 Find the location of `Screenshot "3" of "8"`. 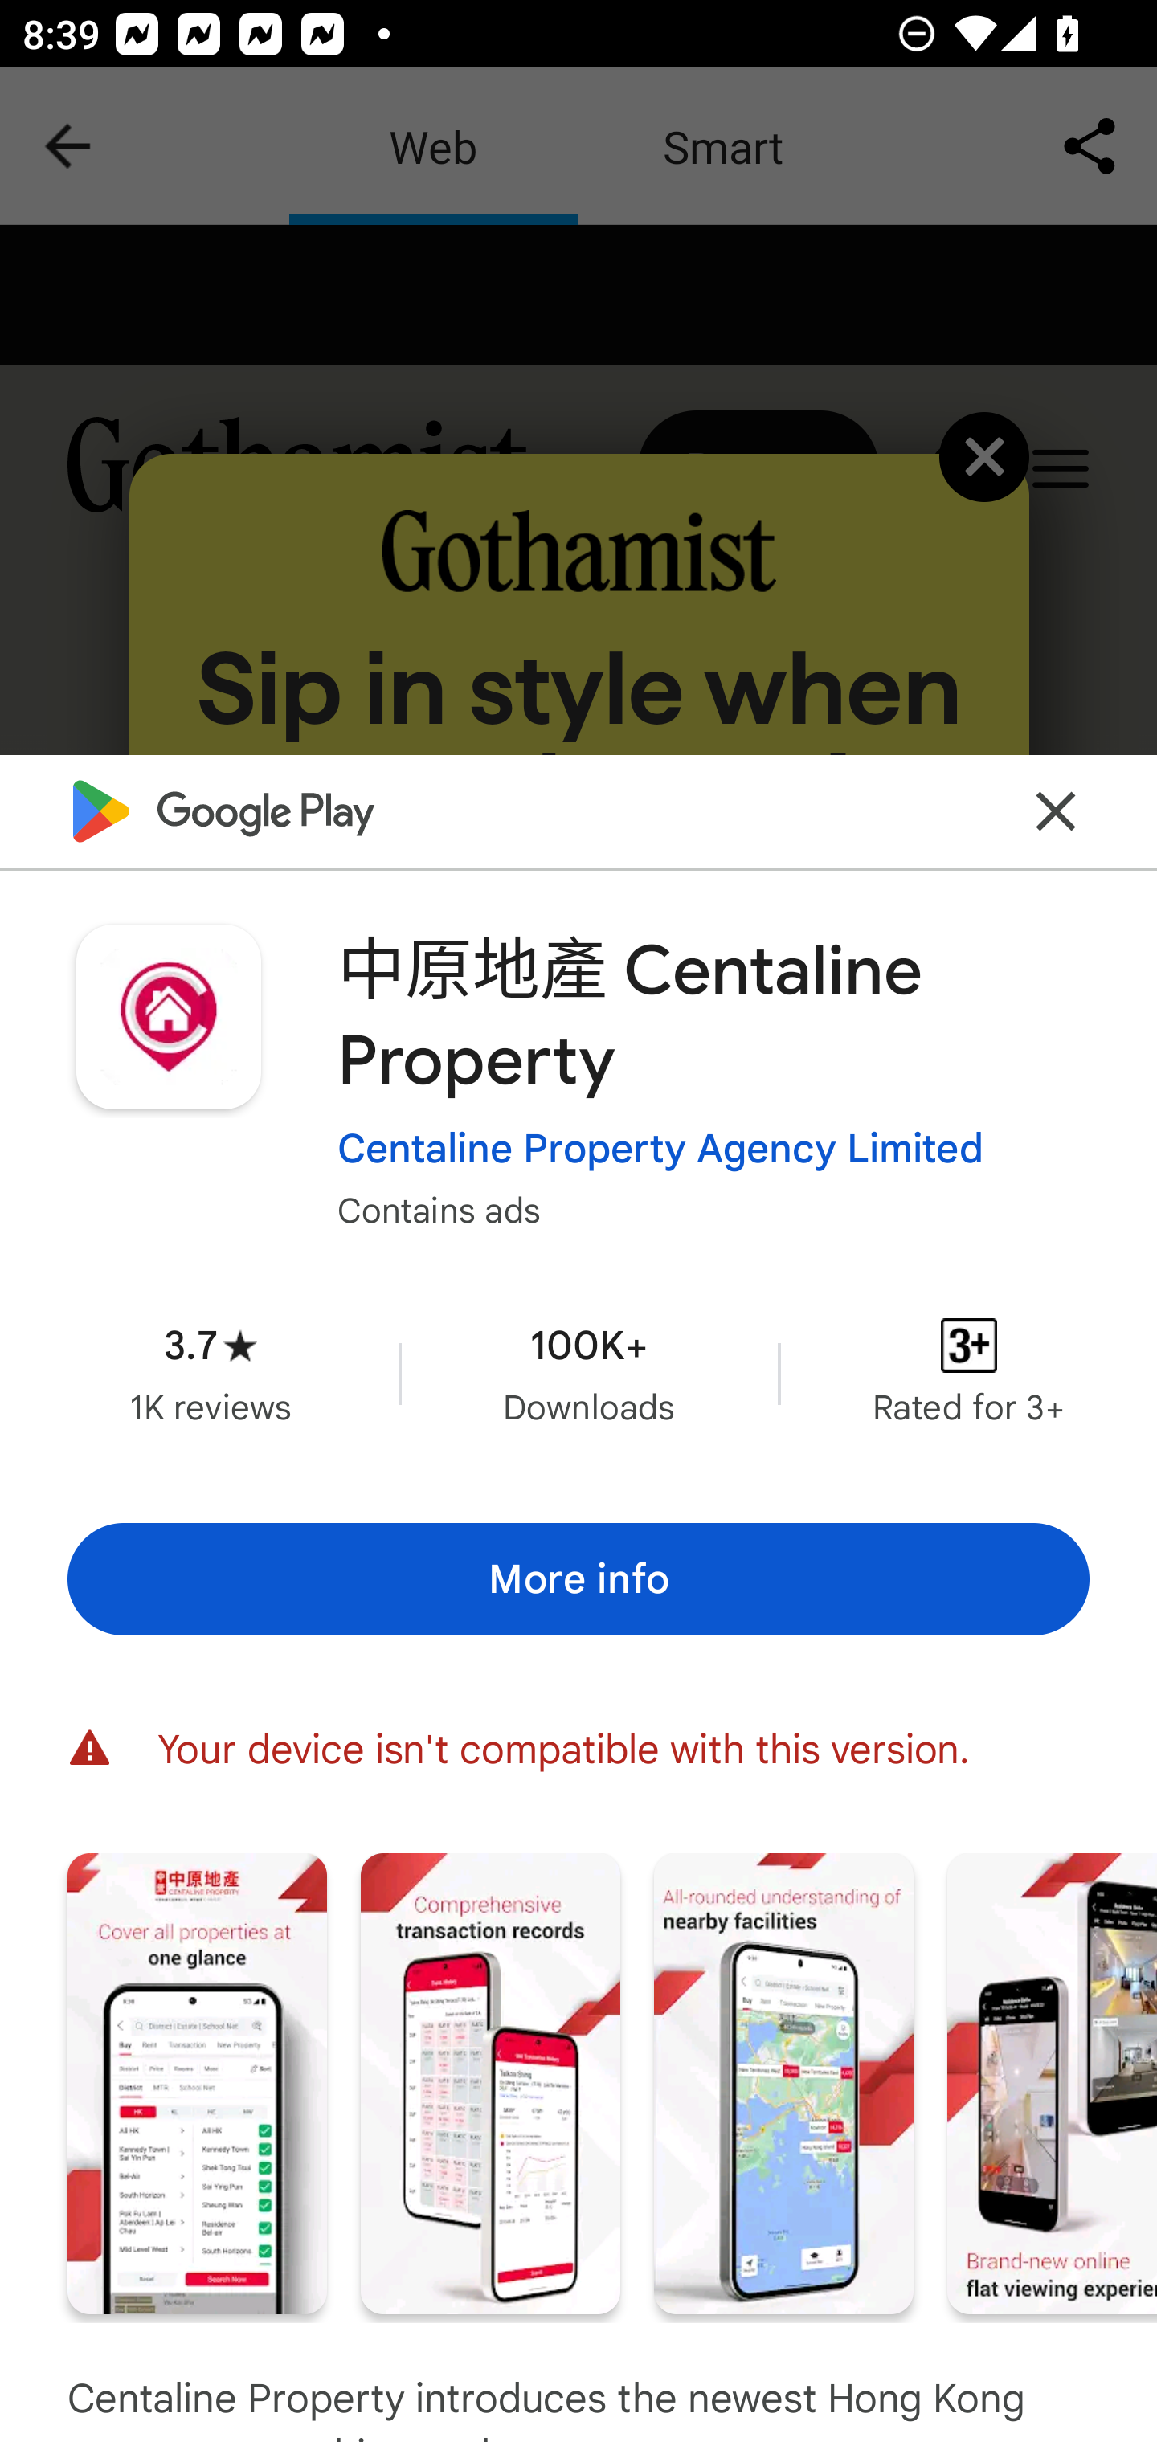

Screenshot "3" of "8" is located at coordinates (783, 2084).